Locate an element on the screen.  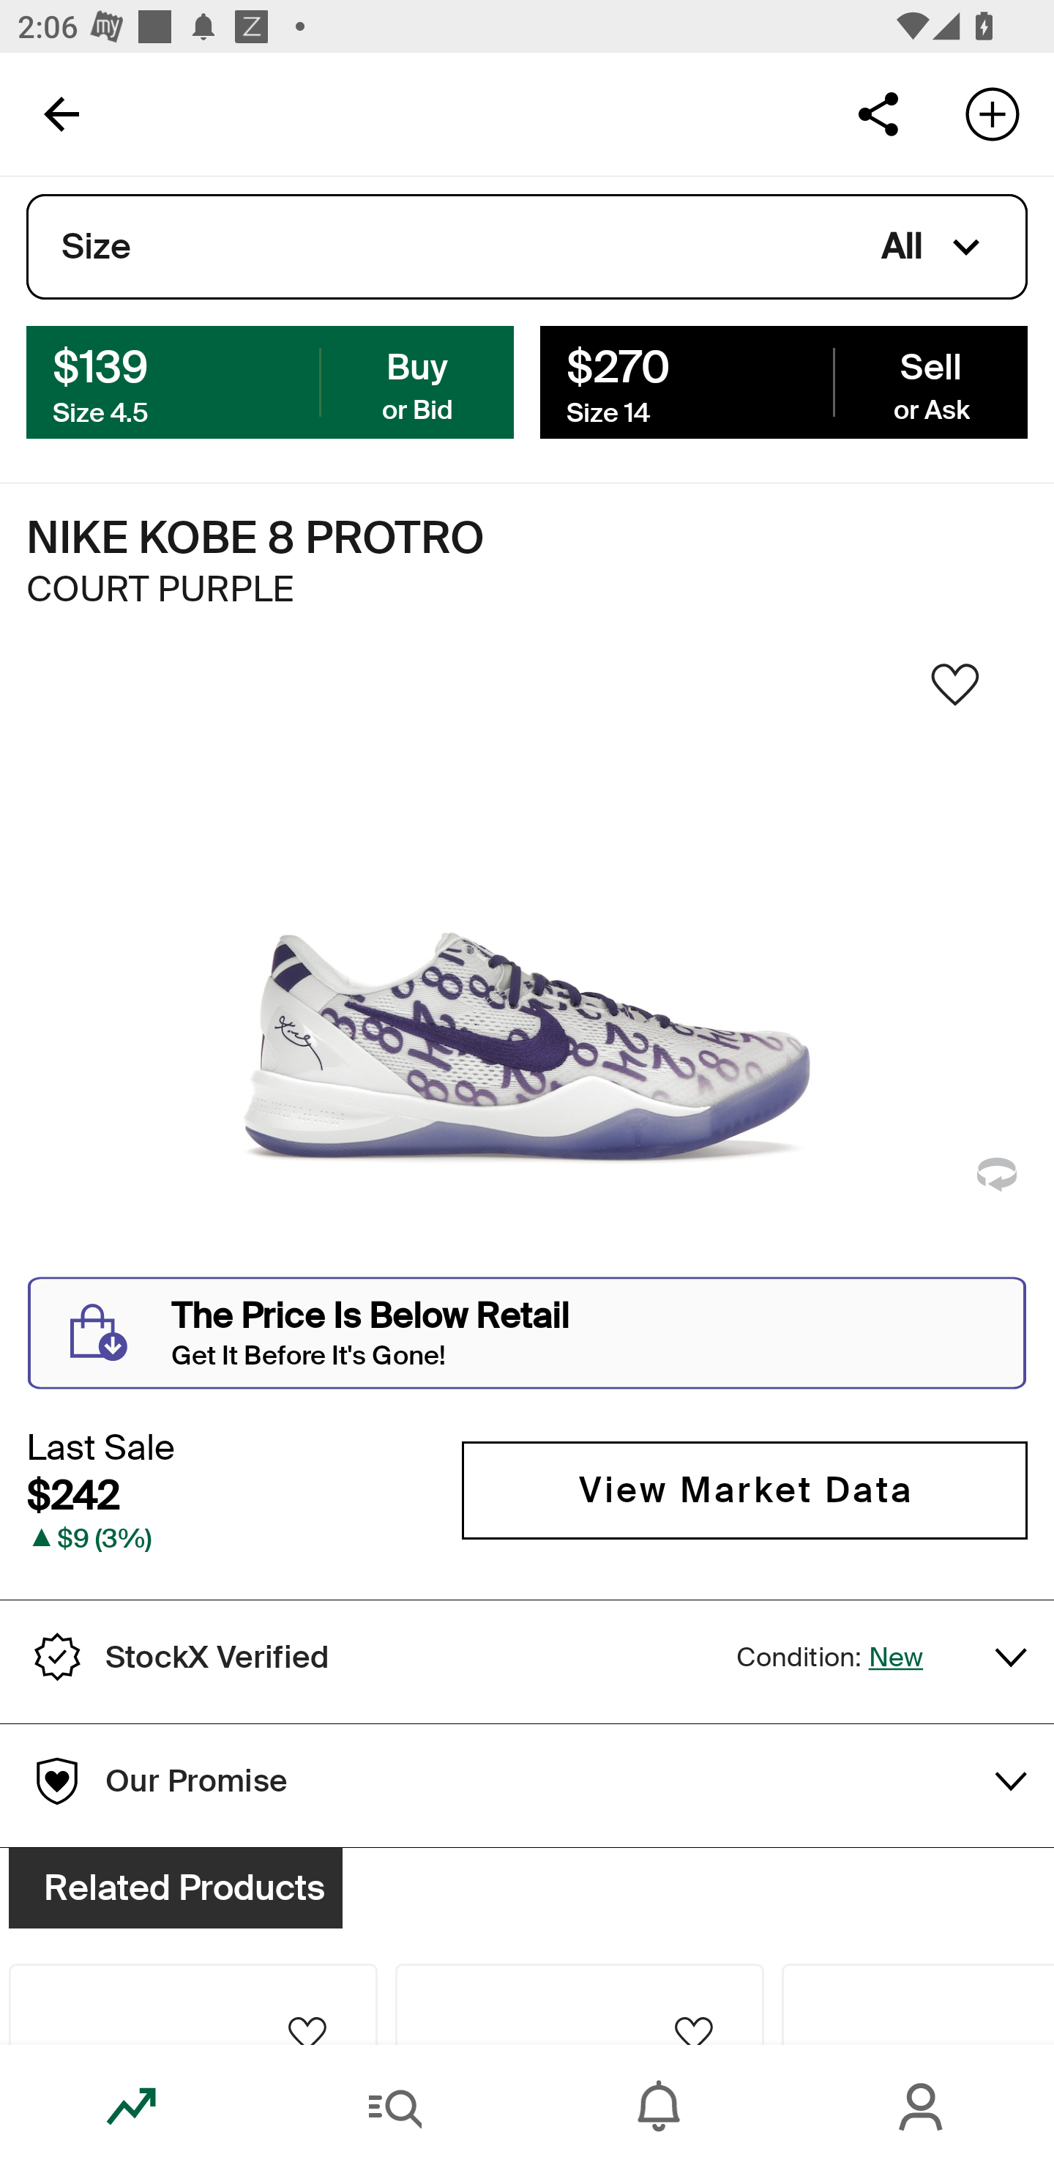
Sneaker Image is located at coordinates (527, 968).